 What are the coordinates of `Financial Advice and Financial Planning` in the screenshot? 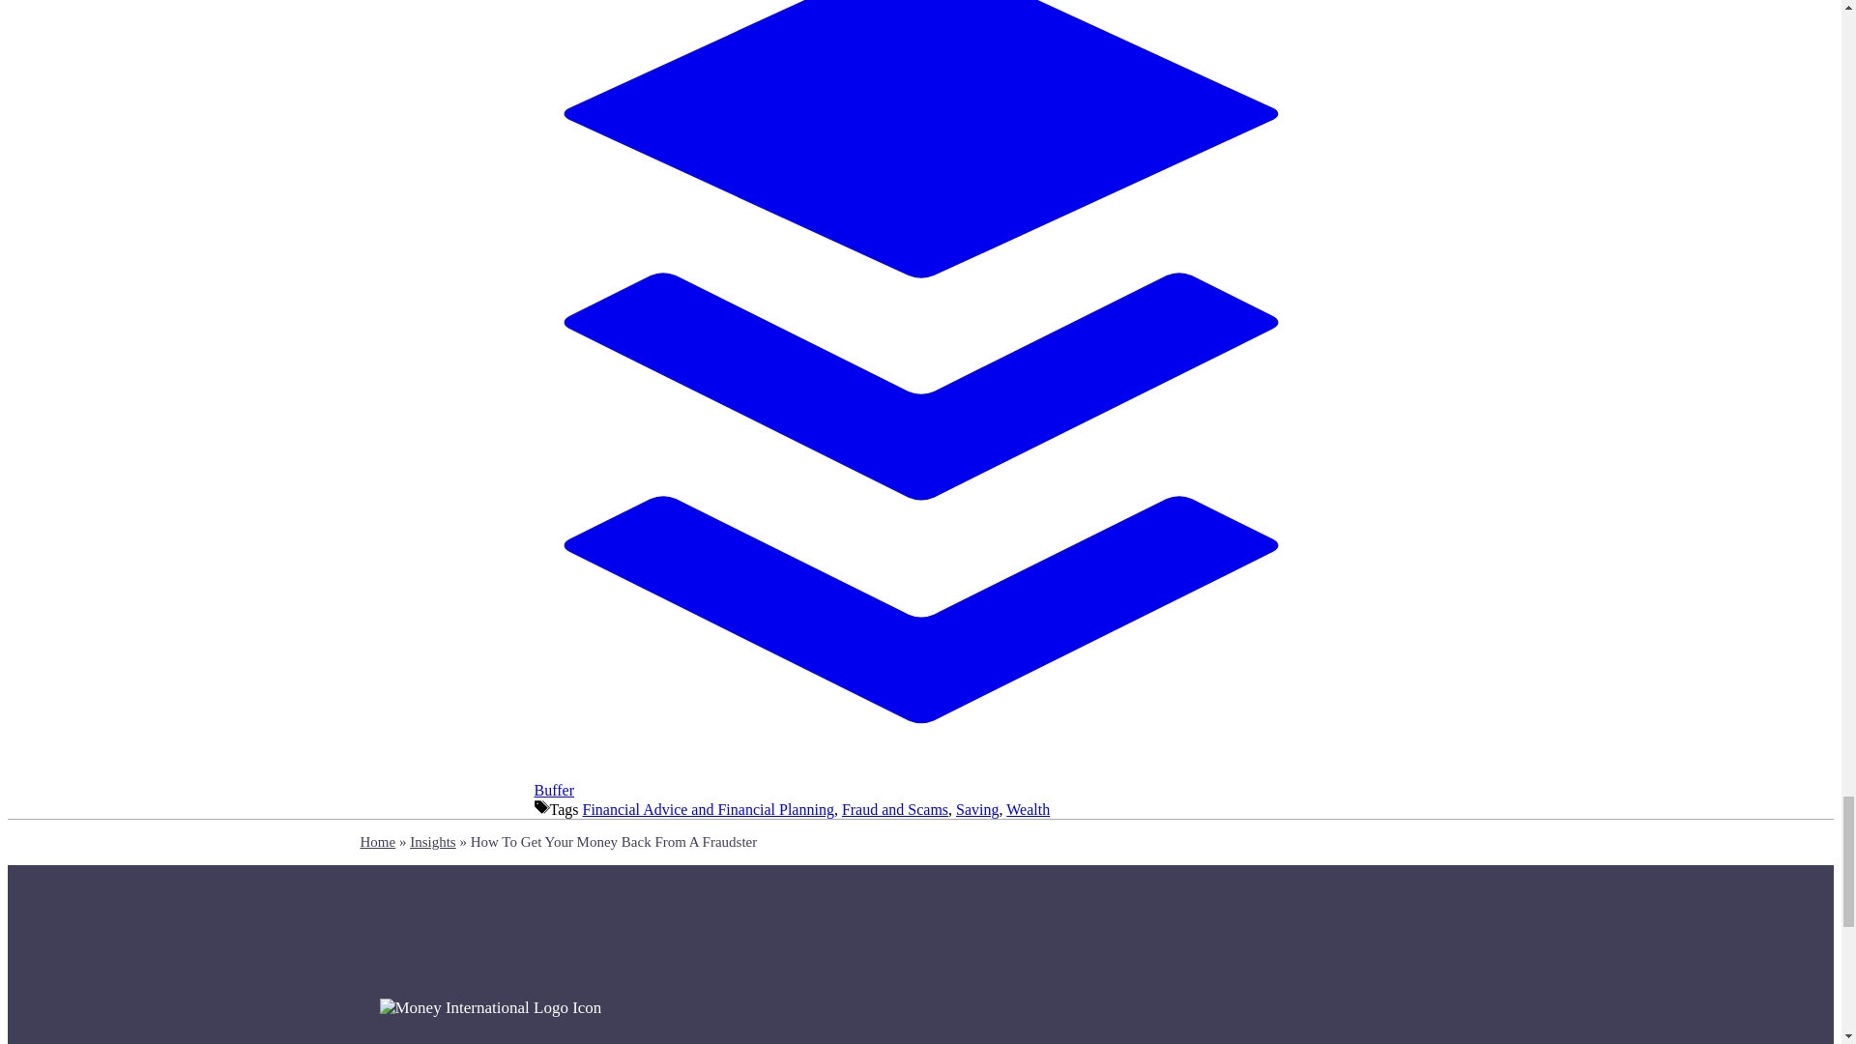 It's located at (708, 809).